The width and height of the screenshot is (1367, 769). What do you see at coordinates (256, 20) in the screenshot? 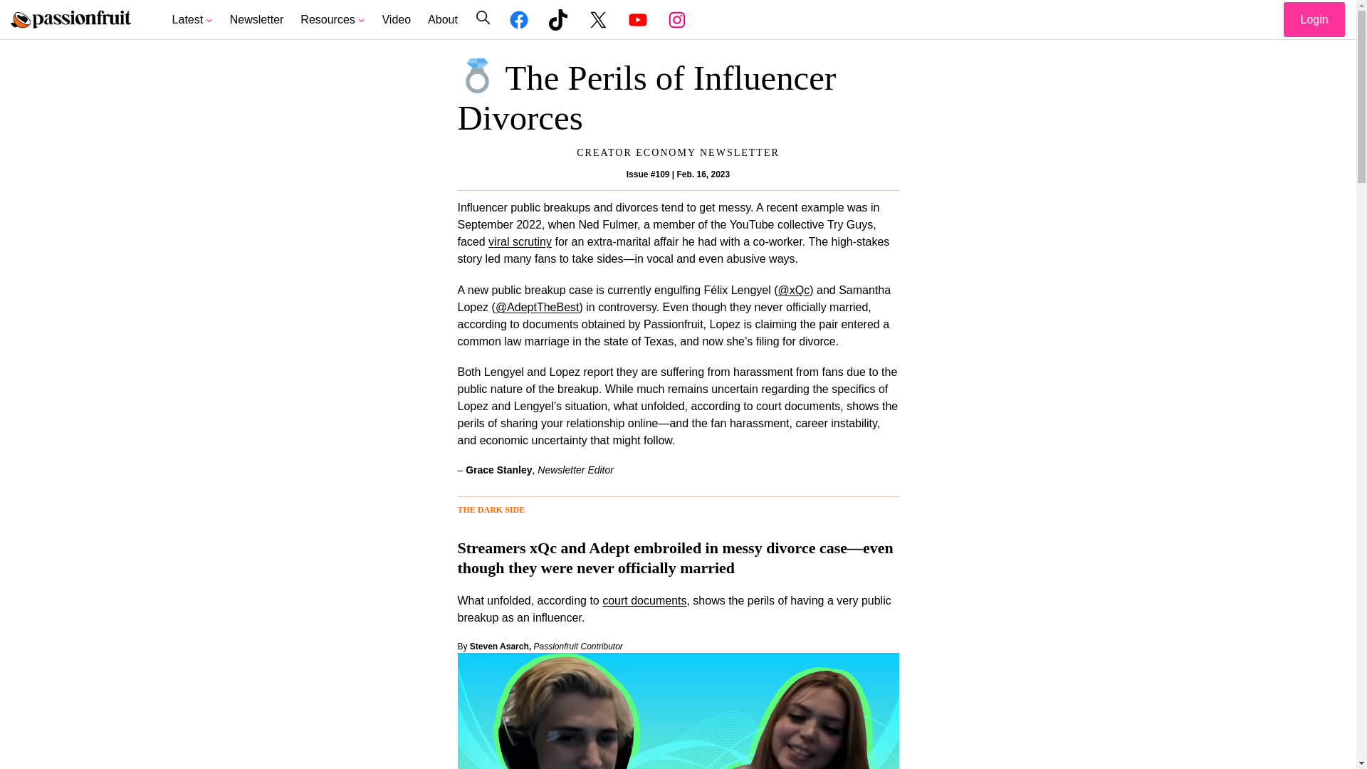
I see `Newsletter` at bounding box center [256, 20].